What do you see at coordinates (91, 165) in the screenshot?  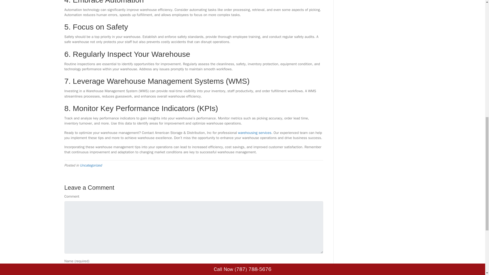 I see `Uncategorized` at bounding box center [91, 165].